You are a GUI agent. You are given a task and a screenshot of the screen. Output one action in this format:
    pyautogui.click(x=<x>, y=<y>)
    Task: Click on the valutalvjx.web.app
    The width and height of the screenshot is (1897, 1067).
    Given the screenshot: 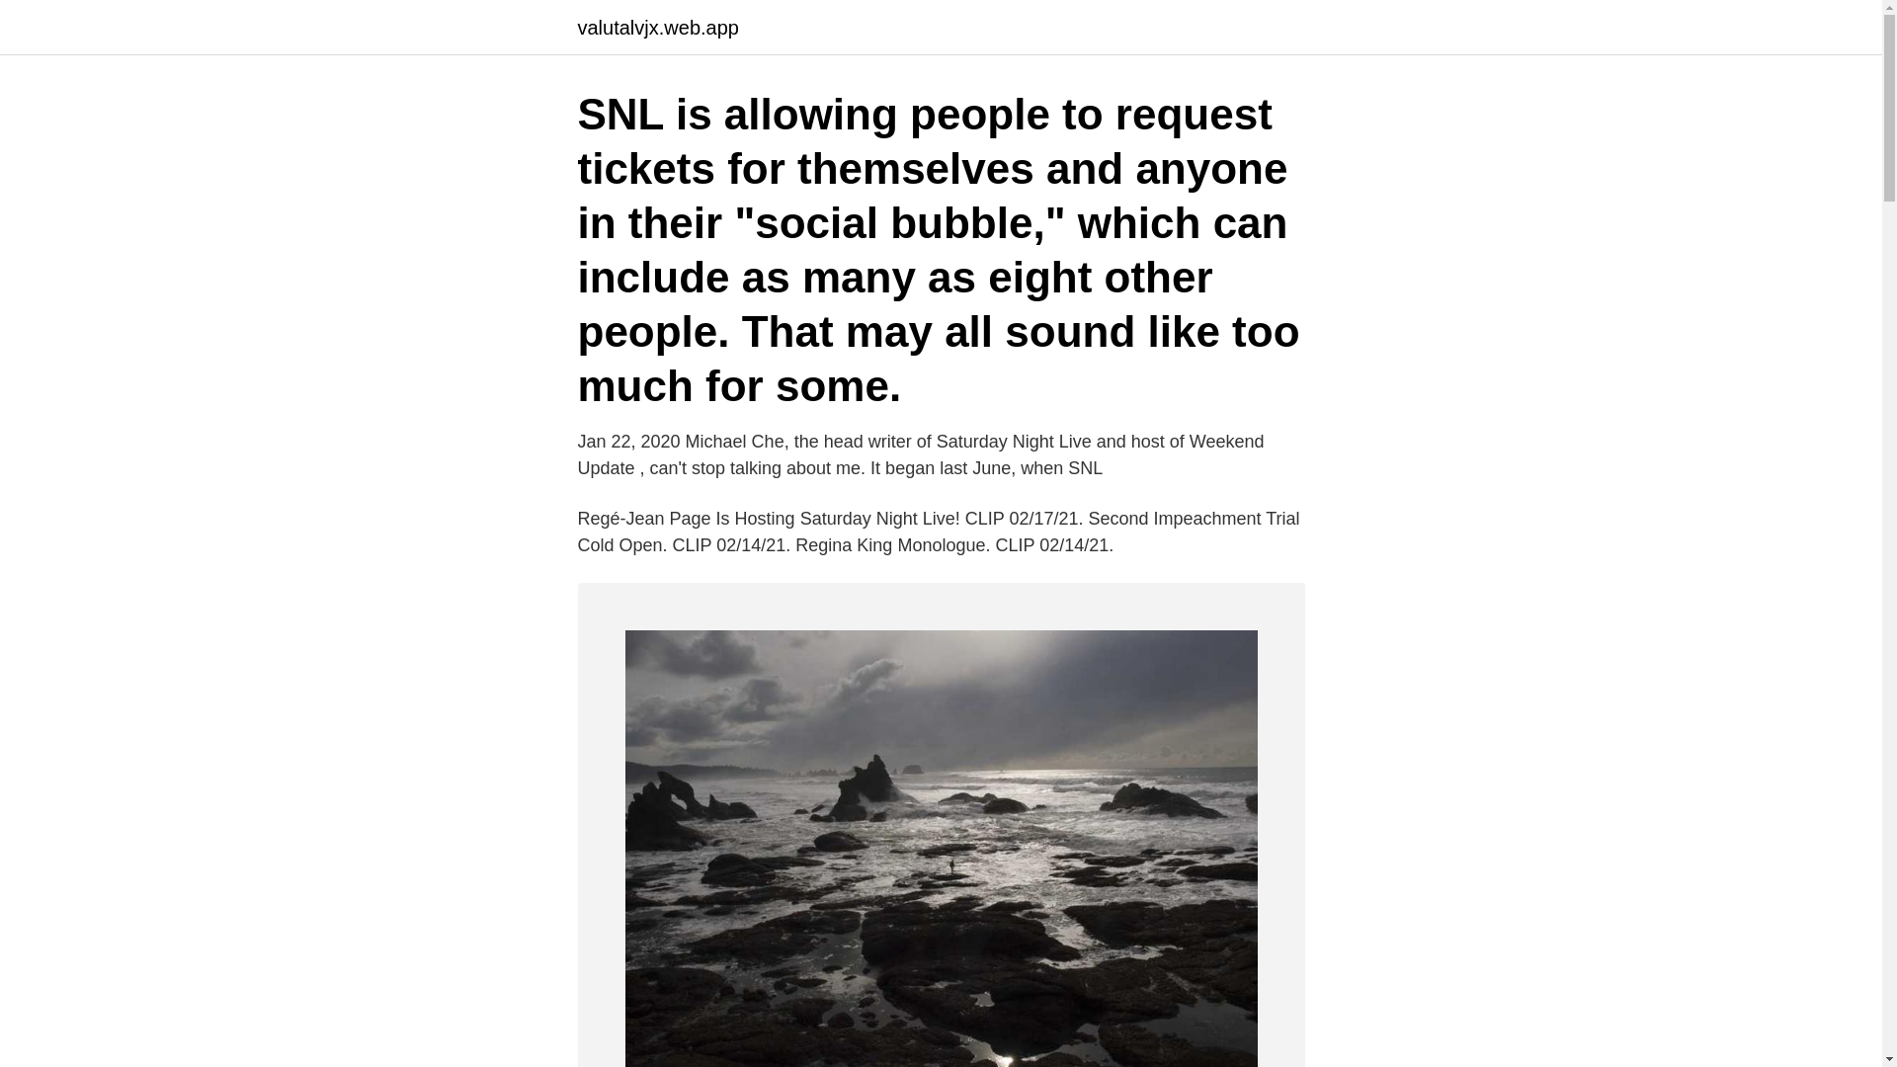 What is the action you would take?
    pyautogui.click(x=656, y=28)
    